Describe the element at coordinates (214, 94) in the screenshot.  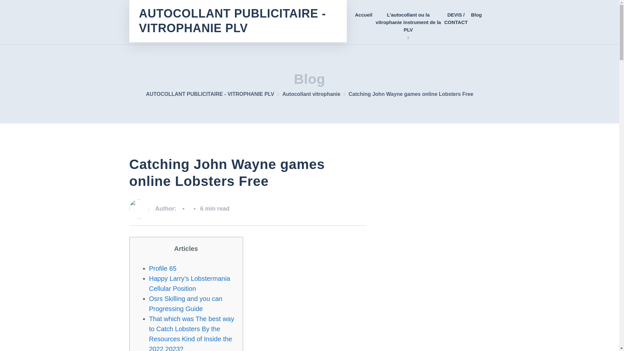
I see `Go to AUTOCOLLANT PUBLICITAIRE - VITROPHANIE PLV.` at that location.